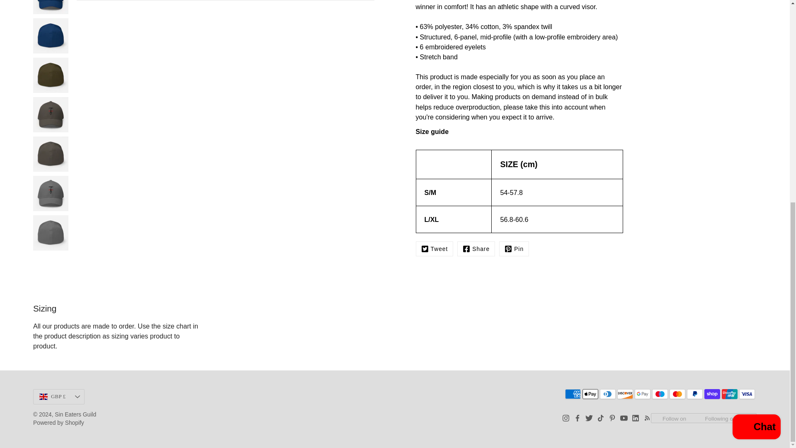 Image resolution: width=796 pixels, height=448 pixels. Describe the element at coordinates (608, 394) in the screenshot. I see `Diners Club` at that location.